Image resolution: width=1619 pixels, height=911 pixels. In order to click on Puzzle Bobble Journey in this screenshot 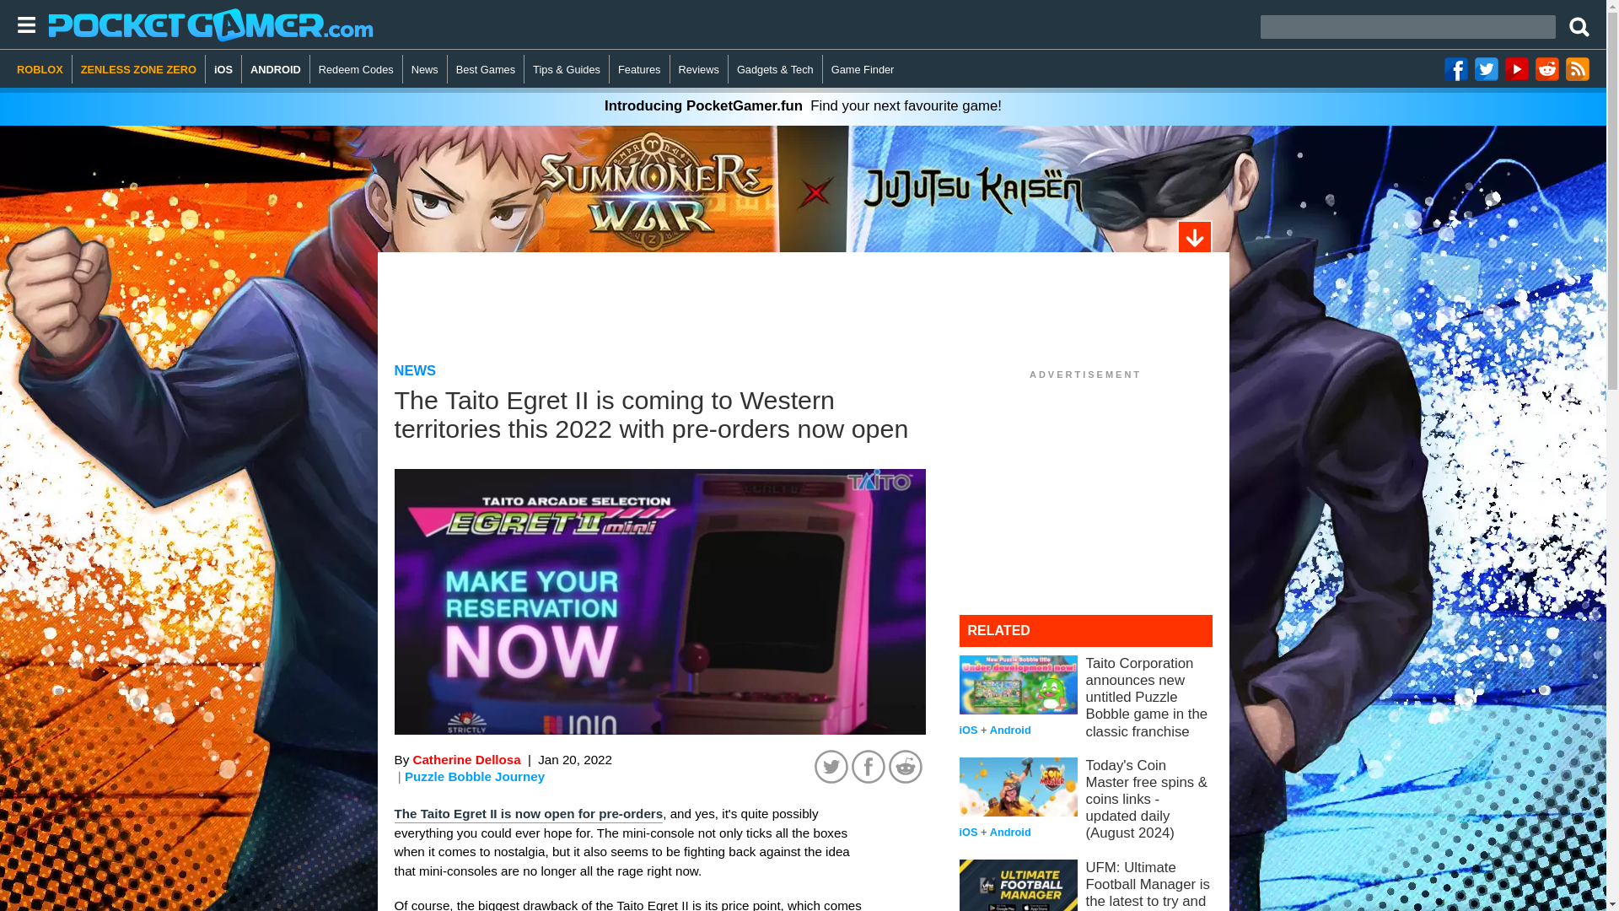, I will do `click(474, 776)`.